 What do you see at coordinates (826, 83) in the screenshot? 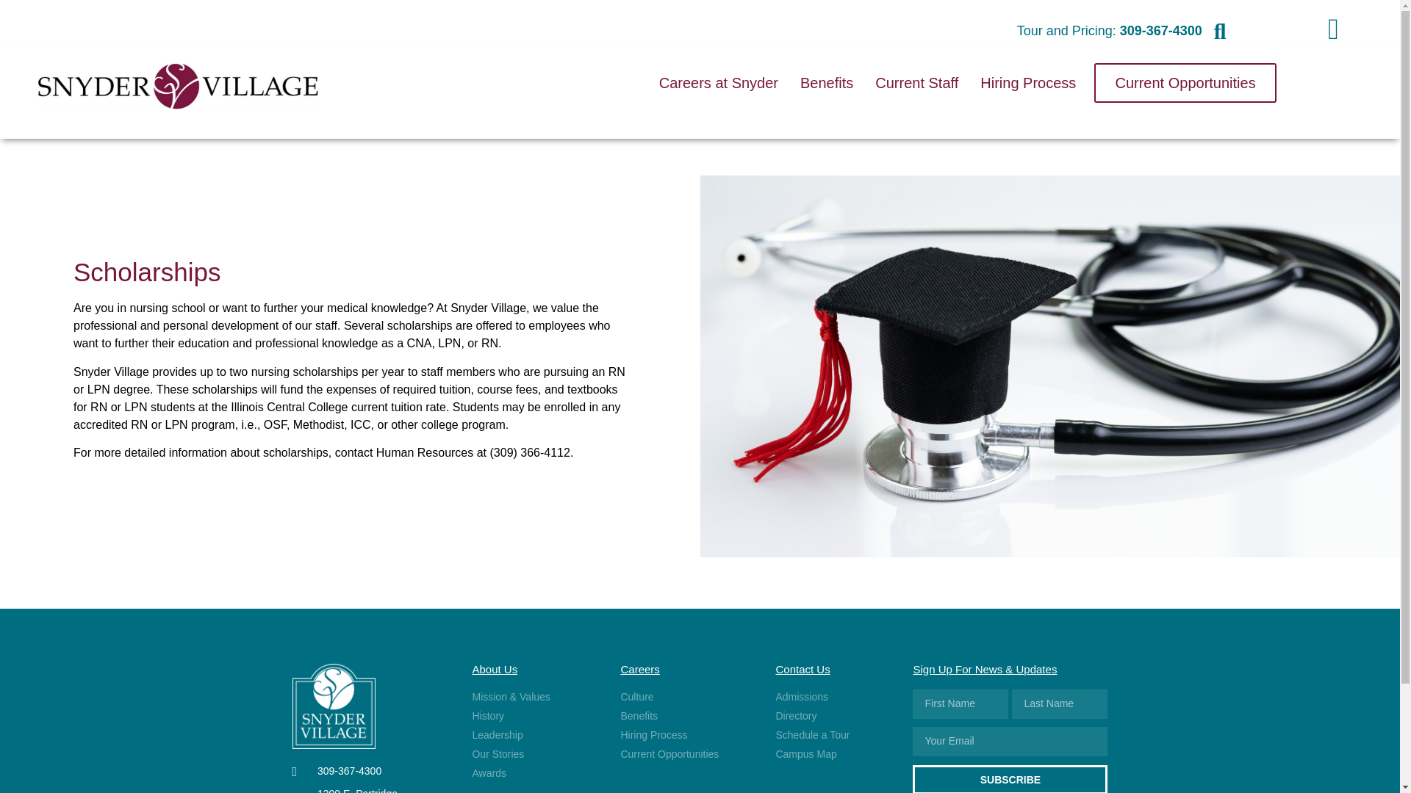
I see `Benefits` at bounding box center [826, 83].